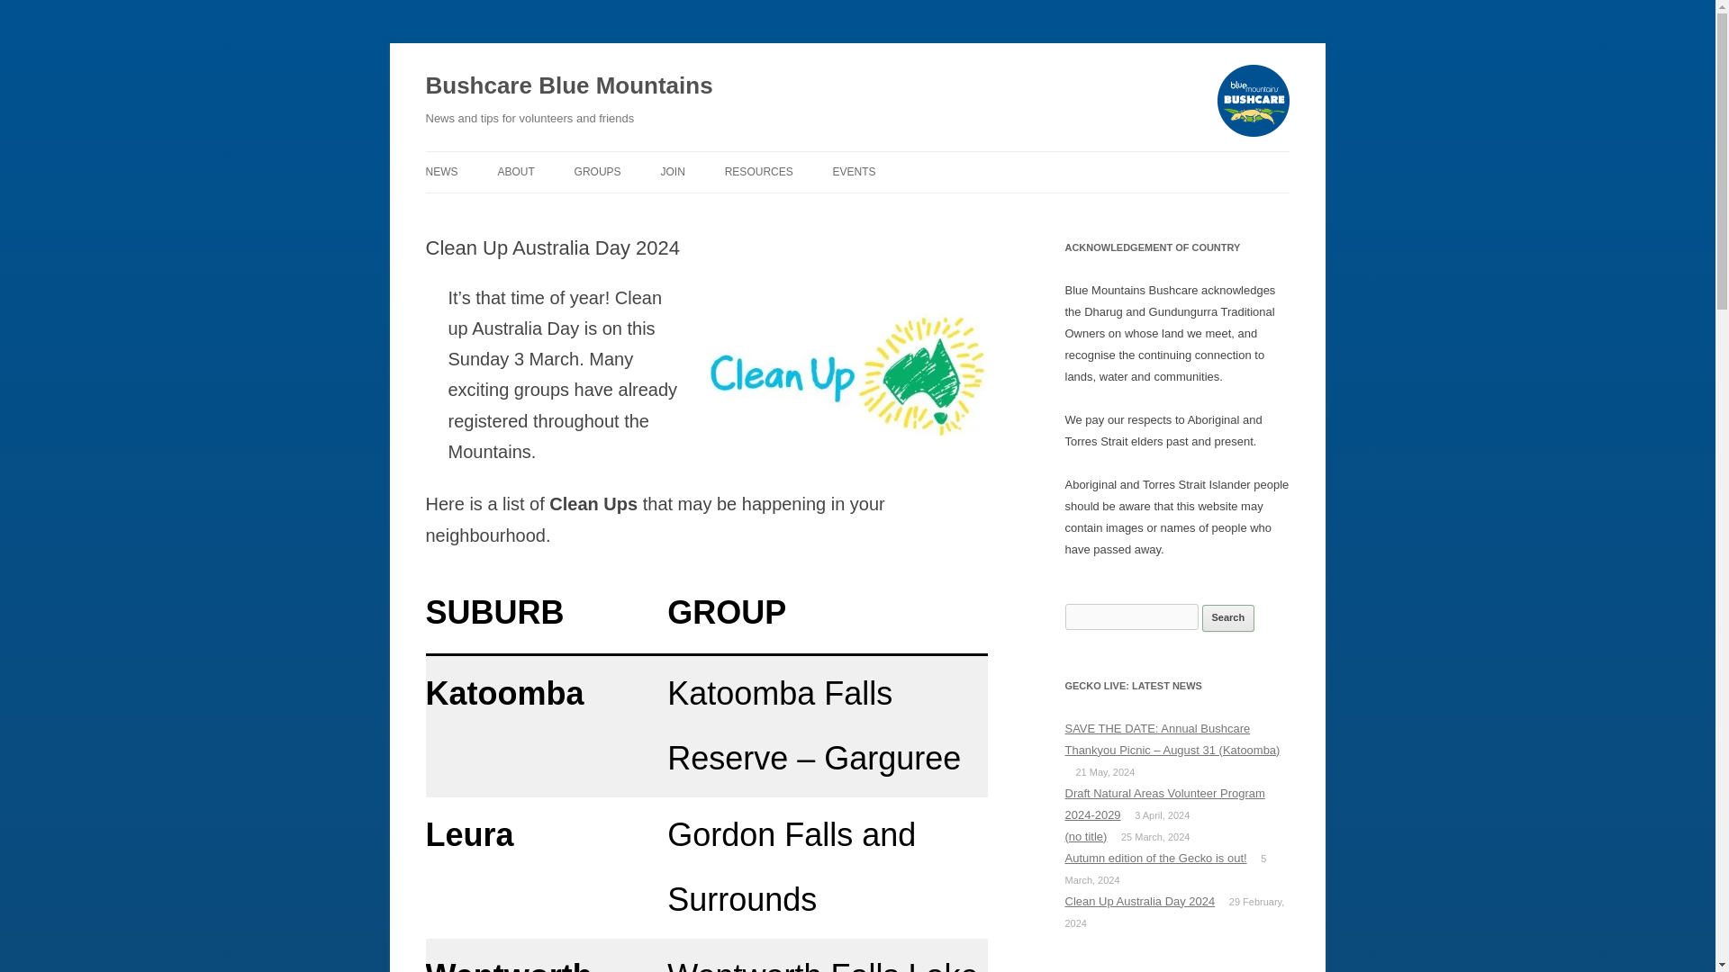 This screenshot has height=972, width=1729. What do you see at coordinates (814, 211) in the screenshot?
I see `BUSHCARE MANUAL` at bounding box center [814, 211].